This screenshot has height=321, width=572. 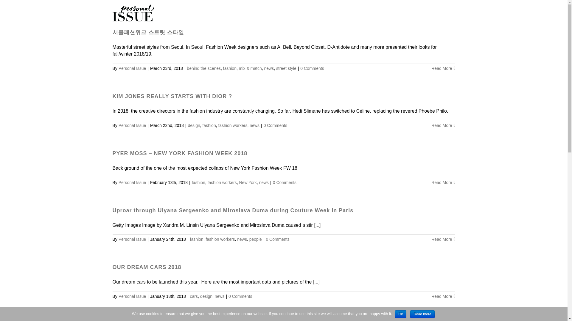 What do you see at coordinates (194, 125) in the screenshot?
I see `design` at bounding box center [194, 125].